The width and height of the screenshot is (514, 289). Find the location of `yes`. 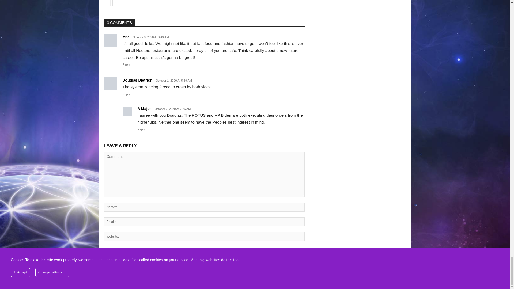

yes is located at coordinates (105, 249).